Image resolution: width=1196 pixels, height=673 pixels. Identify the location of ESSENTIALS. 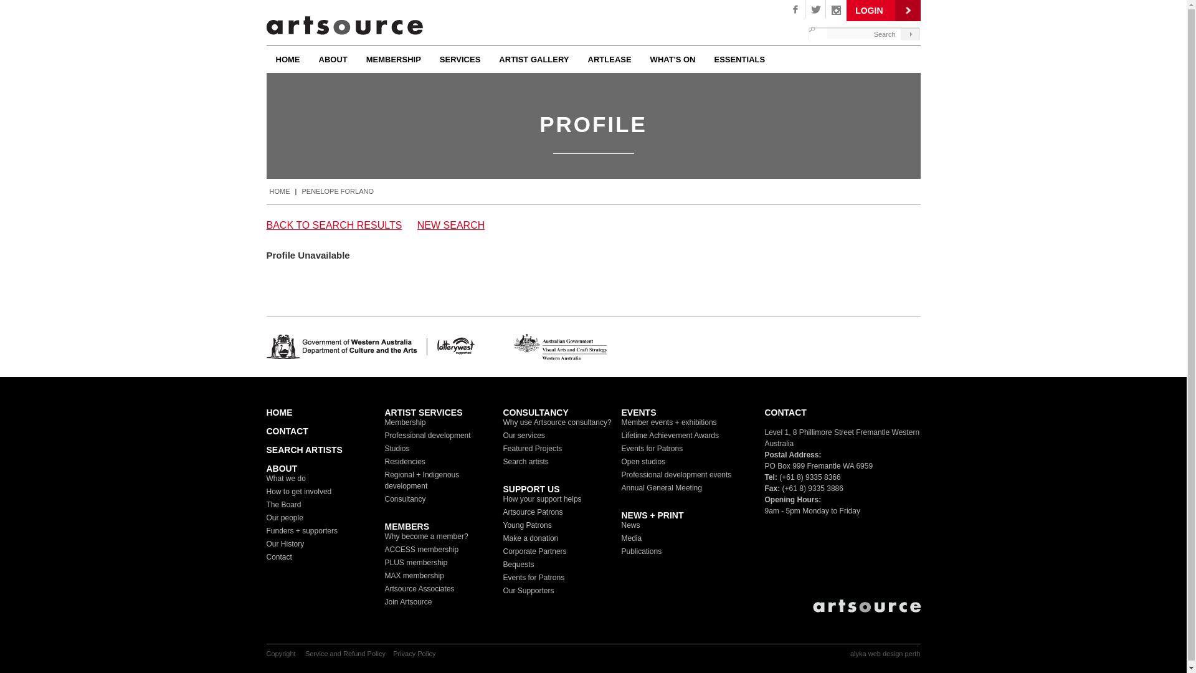
(740, 59).